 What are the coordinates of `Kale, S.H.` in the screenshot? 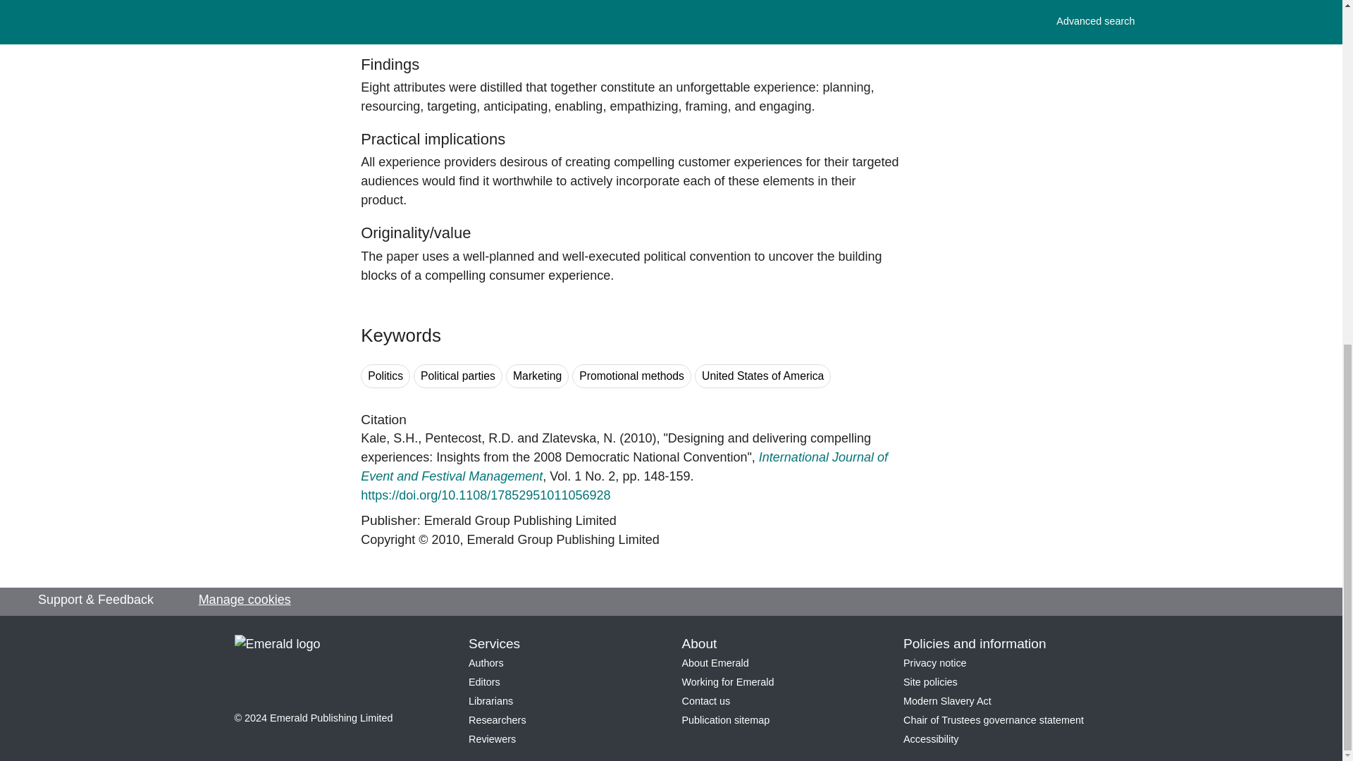 It's located at (389, 438).